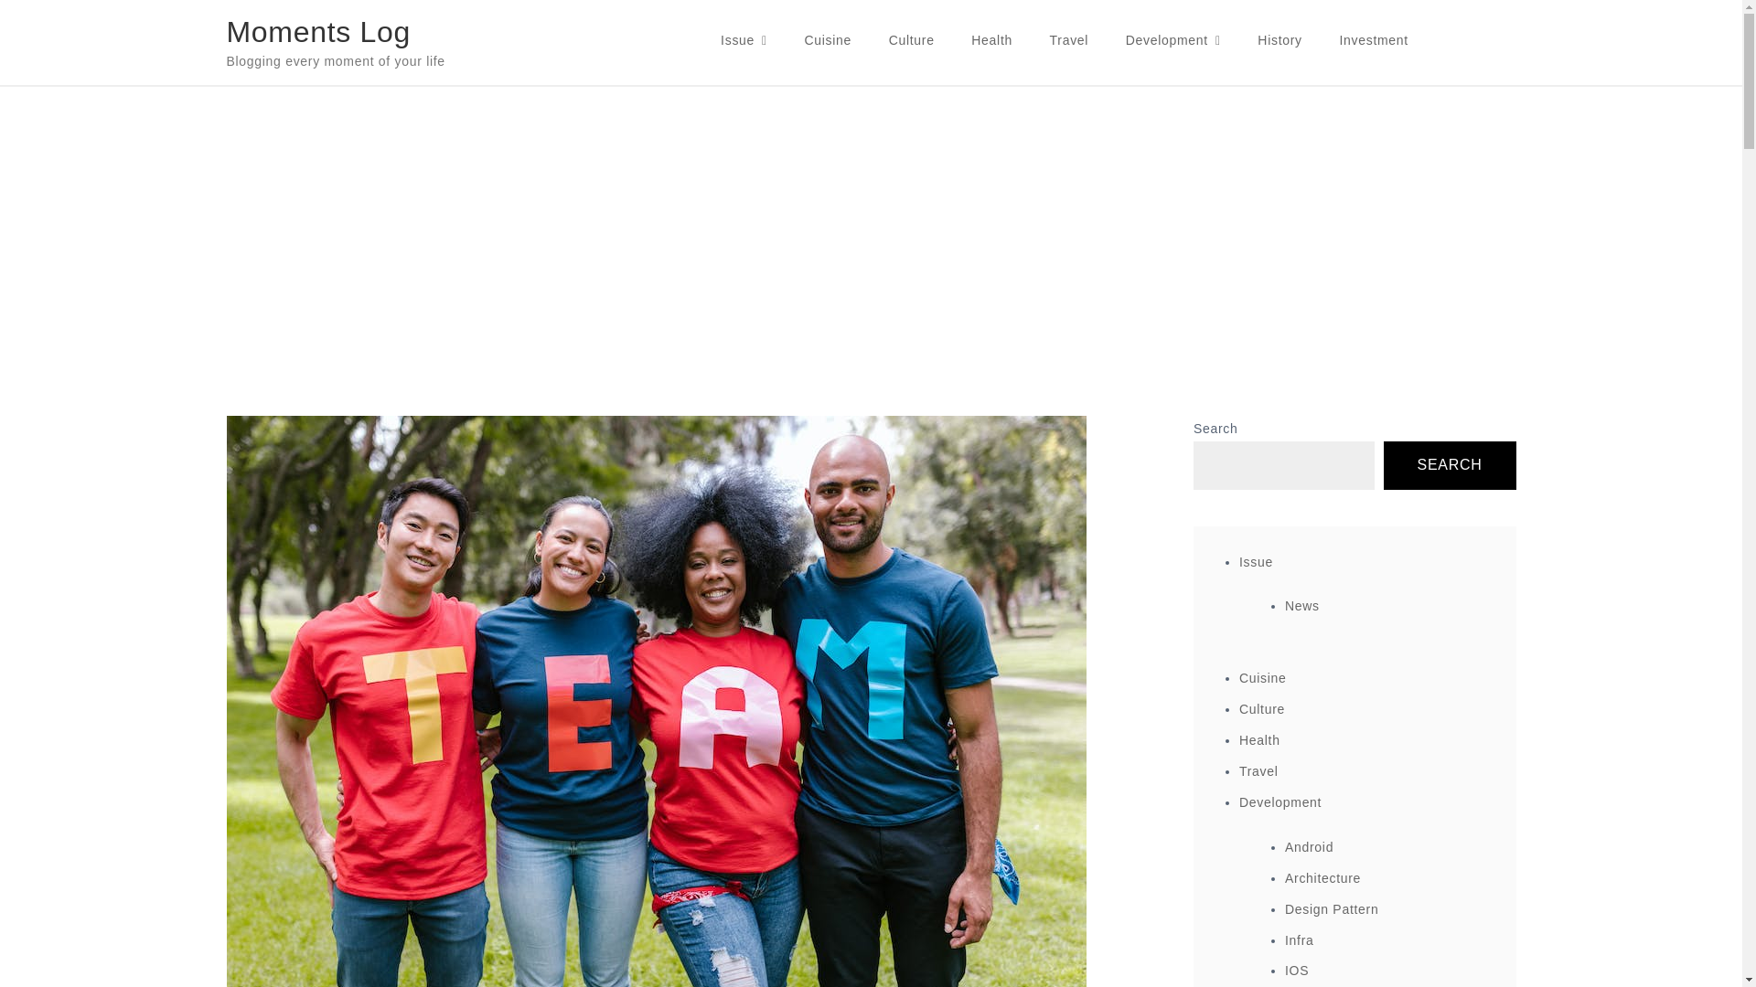 This screenshot has width=1756, height=987. Describe the element at coordinates (991, 40) in the screenshot. I see `Health` at that location.